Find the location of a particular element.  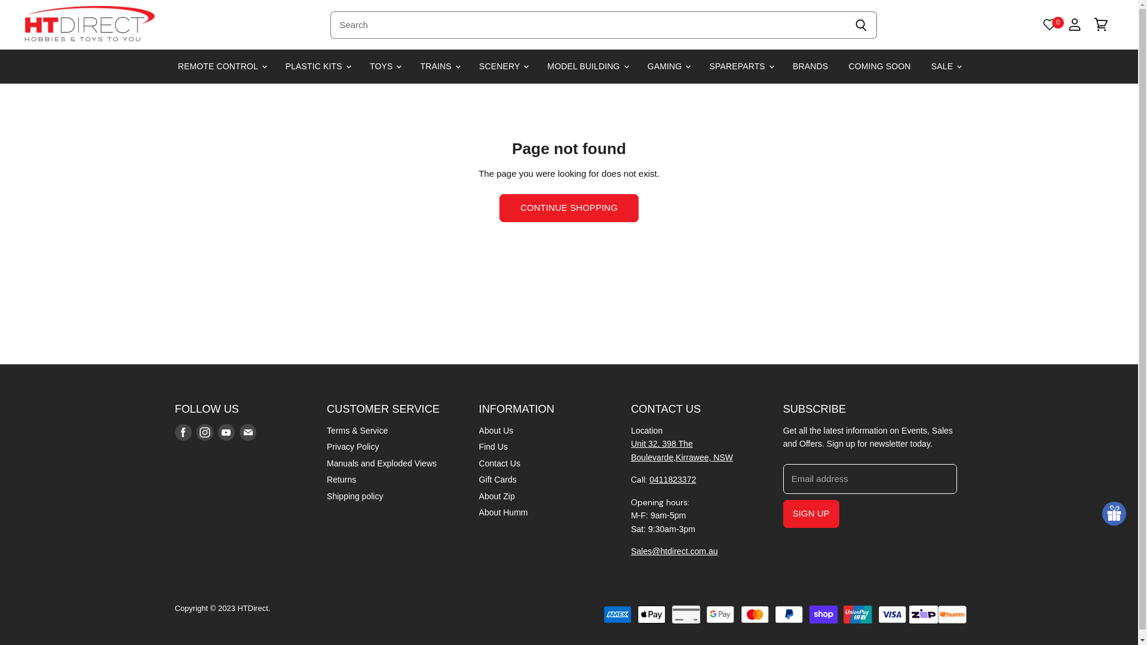

Find Us is located at coordinates (493, 447).